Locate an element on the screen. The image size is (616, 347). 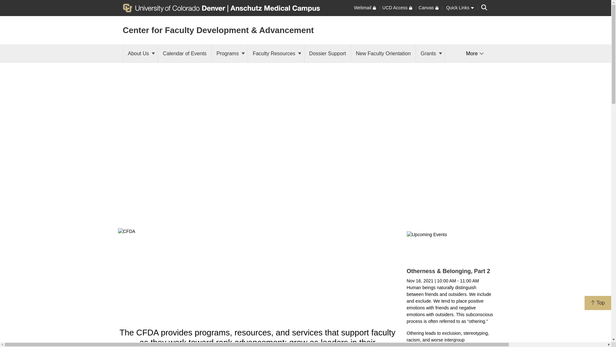
Webmail is located at coordinates (364, 8).